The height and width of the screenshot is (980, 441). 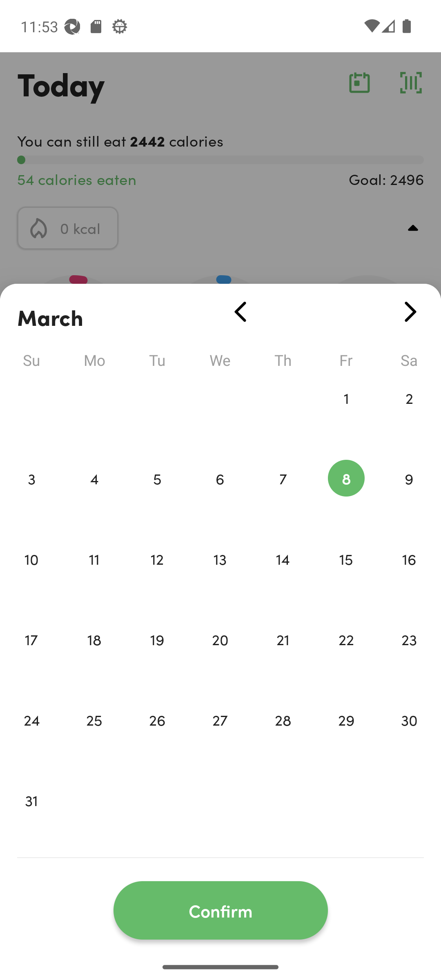 I want to click on 4, so click(x=94, y=496).